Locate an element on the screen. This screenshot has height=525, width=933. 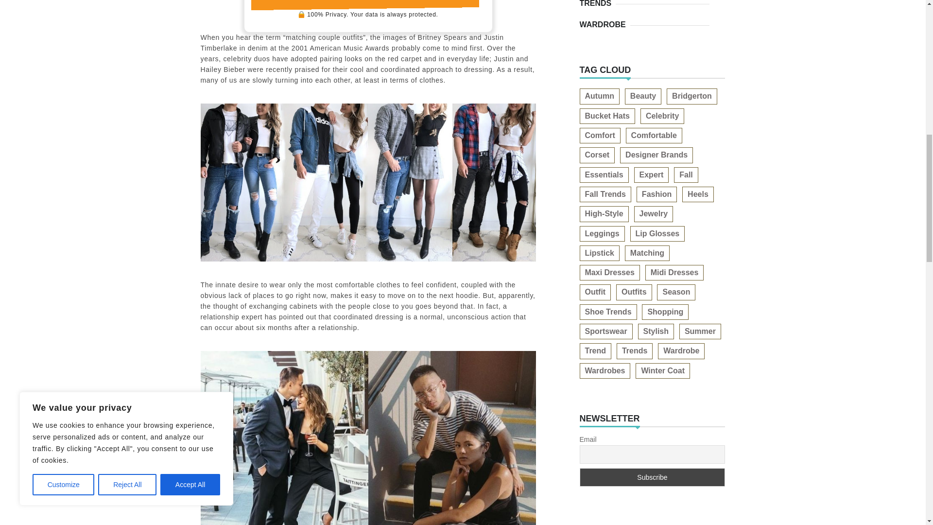
Subscribe is located at coordinates (652, 477).